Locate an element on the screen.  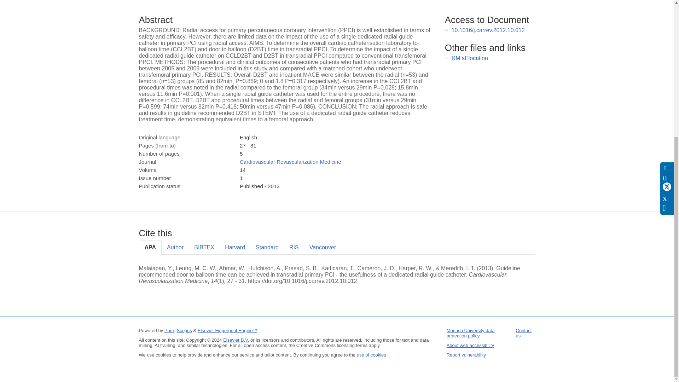
Report vulnerability is located at coordinates (466, 354).